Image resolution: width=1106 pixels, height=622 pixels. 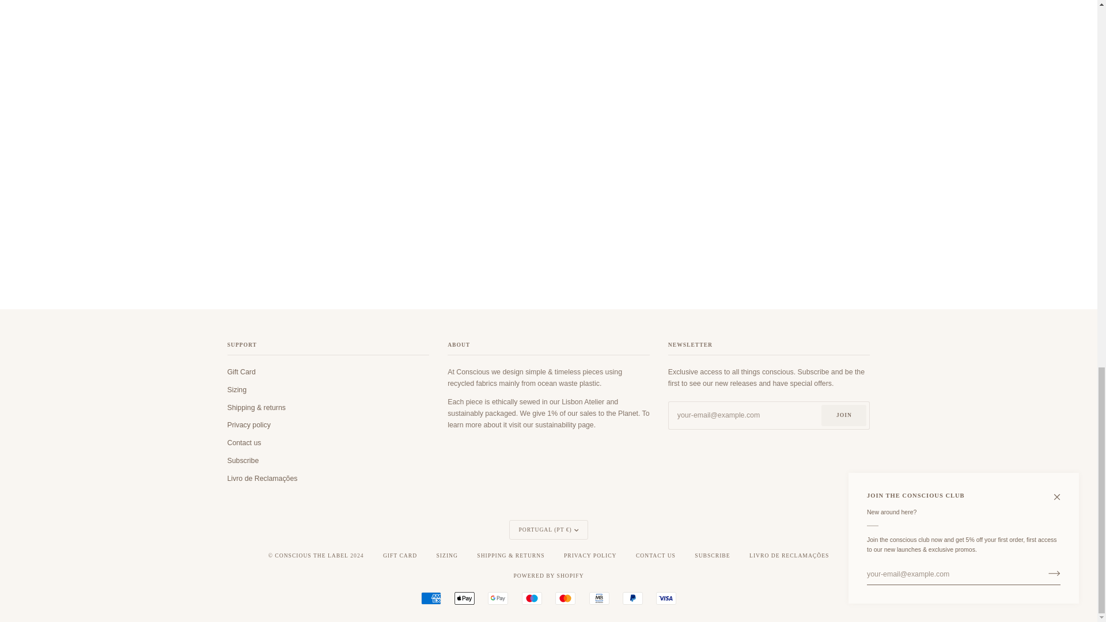 What do you see at coordinates (464, 598) in the screenshot?
I see `APPLE PAY` at bounding box center [464, 598].